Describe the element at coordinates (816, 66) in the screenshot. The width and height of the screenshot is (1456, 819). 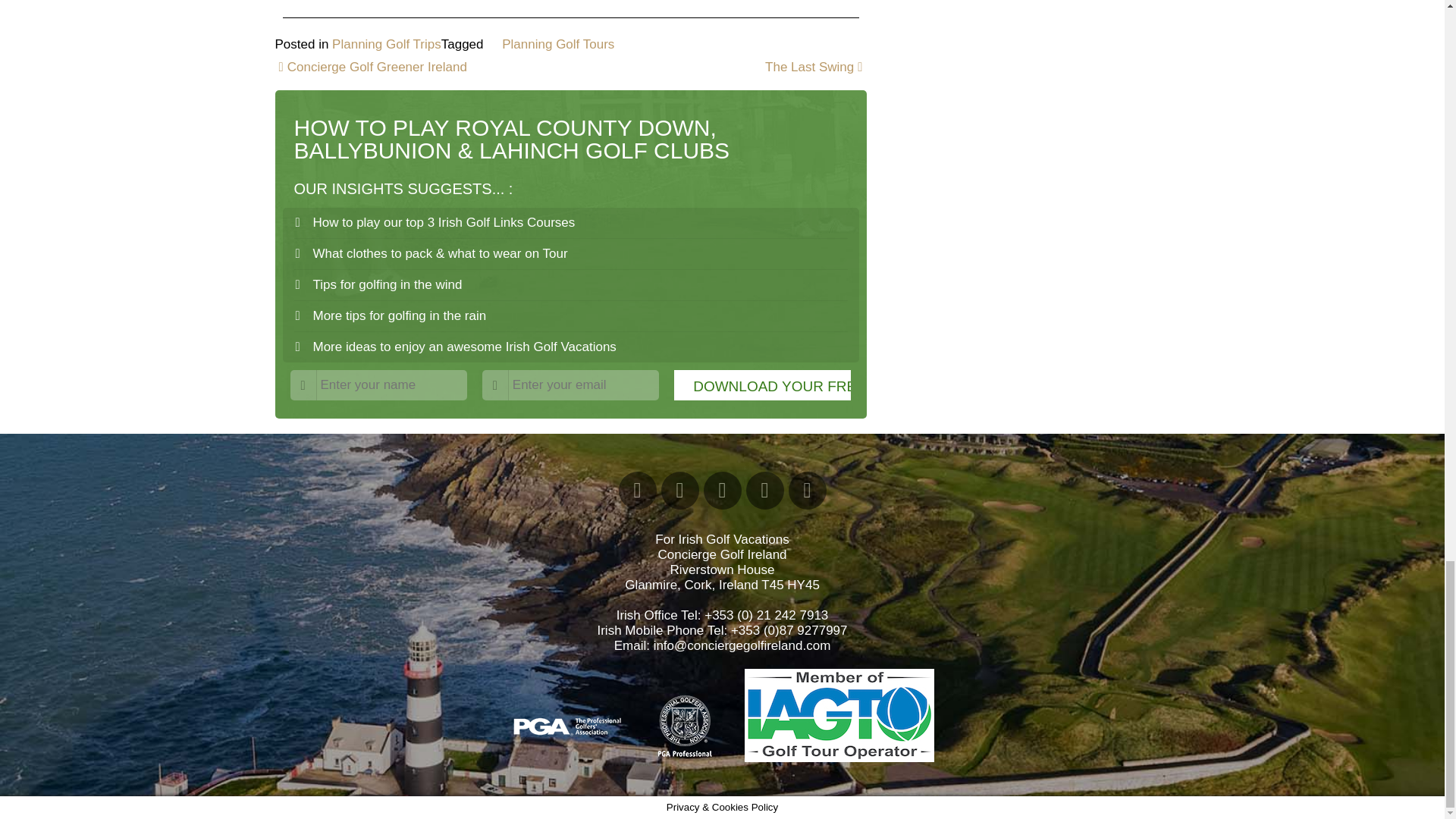
I see `The Last Swing` at that location.